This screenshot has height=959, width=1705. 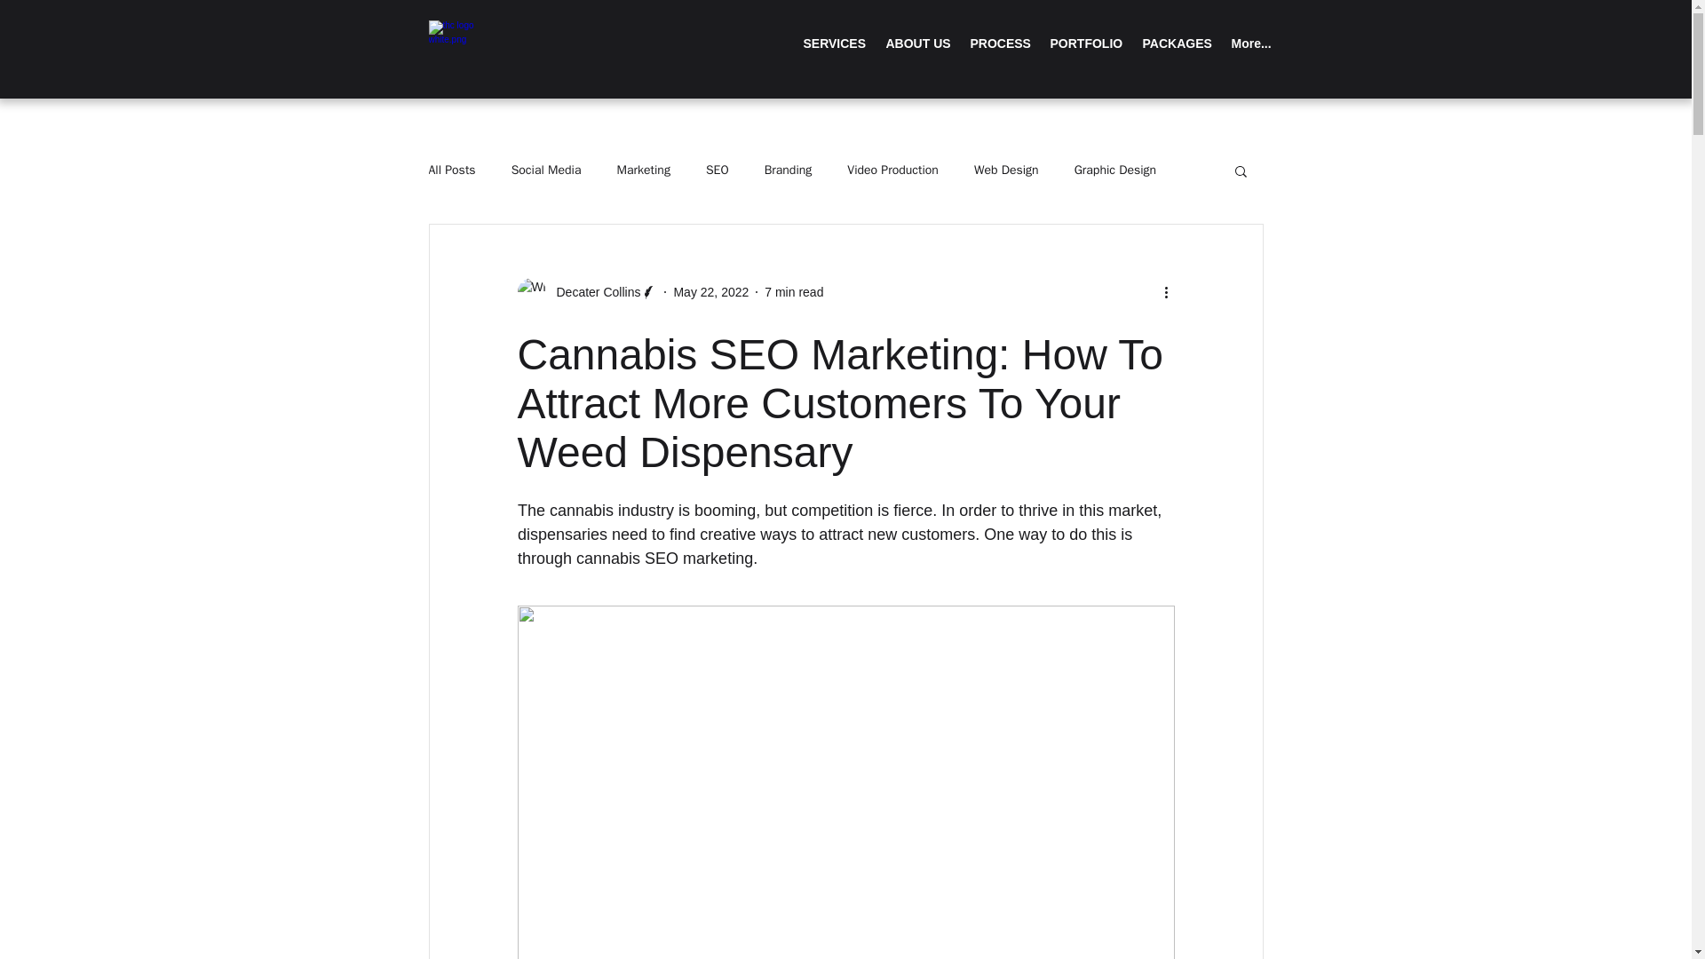 What do you see at coordinates (1005, 170) in the screenshot?
I see `Web Design` at bounding box center [1005, 170].